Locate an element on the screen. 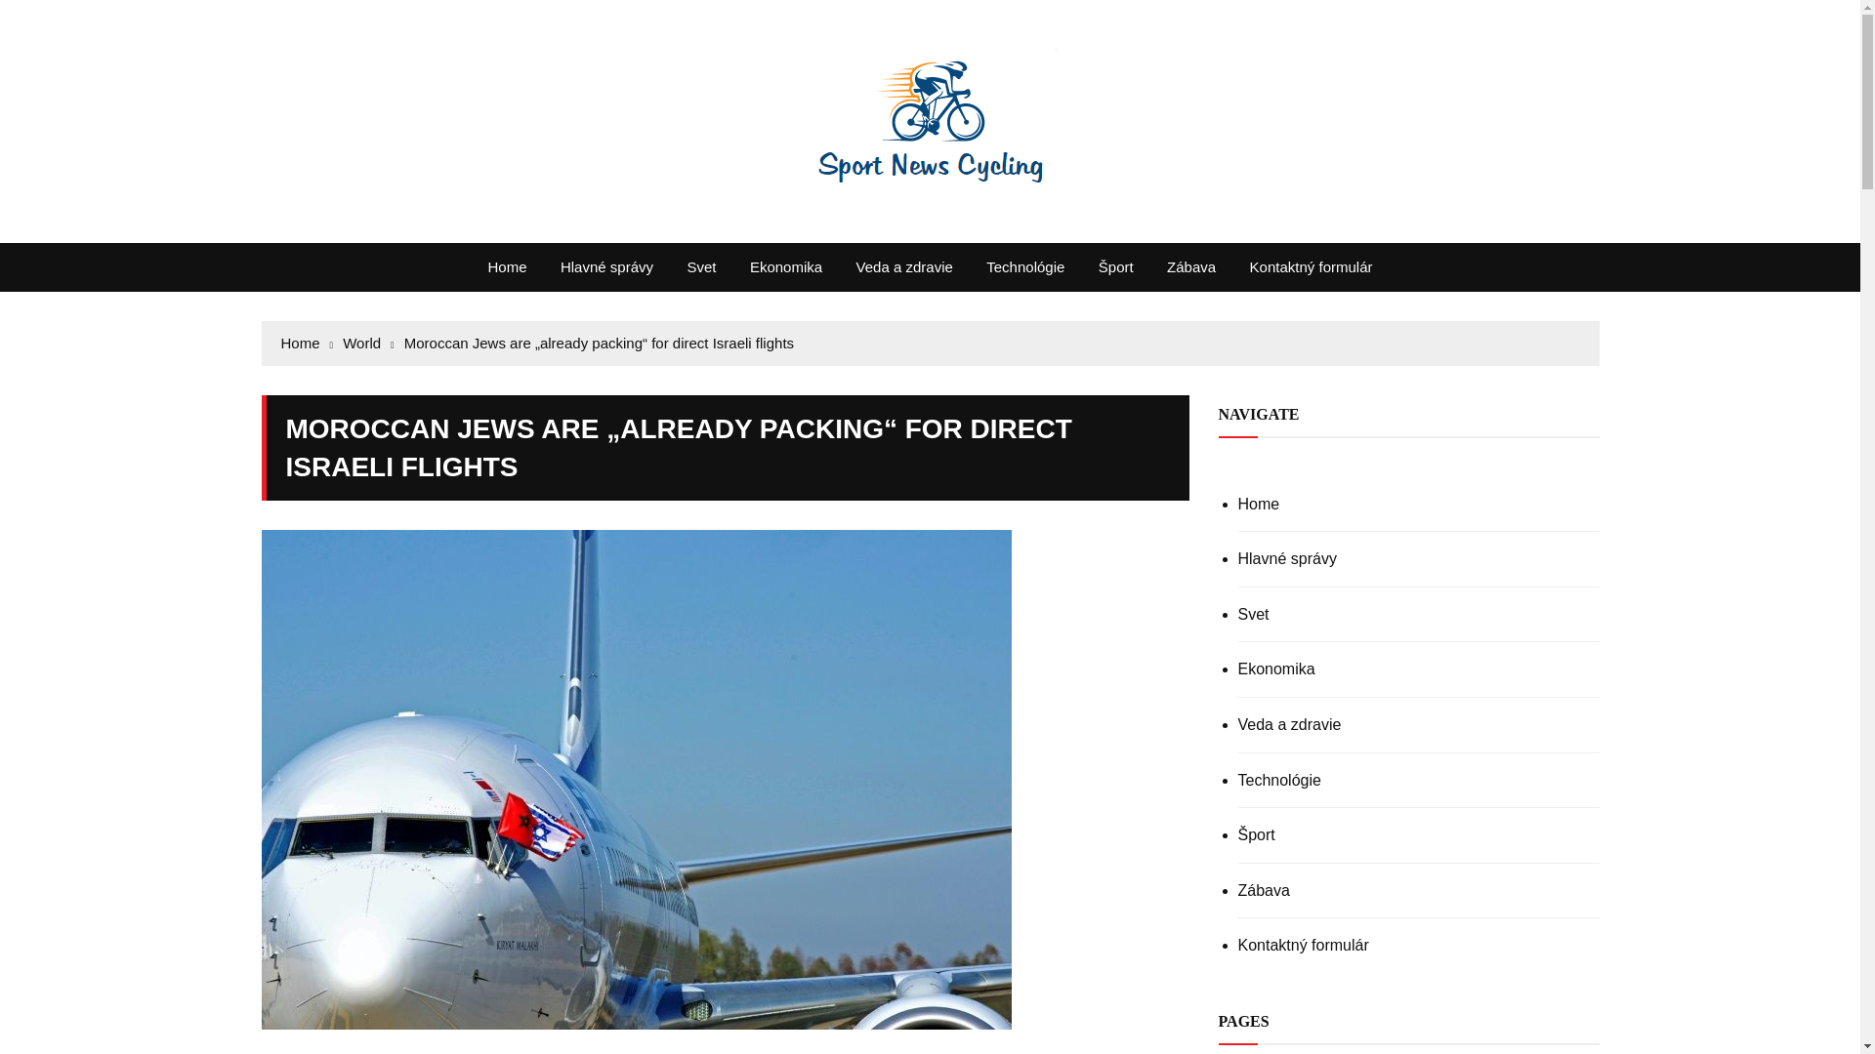  Svet is located at coordinates (701, 267).